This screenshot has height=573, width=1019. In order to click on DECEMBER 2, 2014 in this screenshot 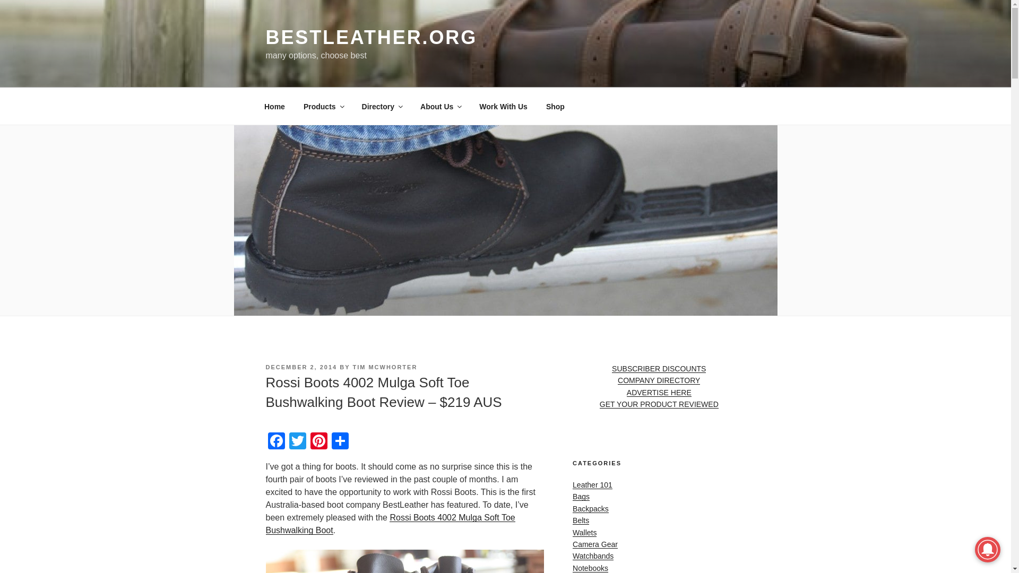, I will do `click(301, 367)`.